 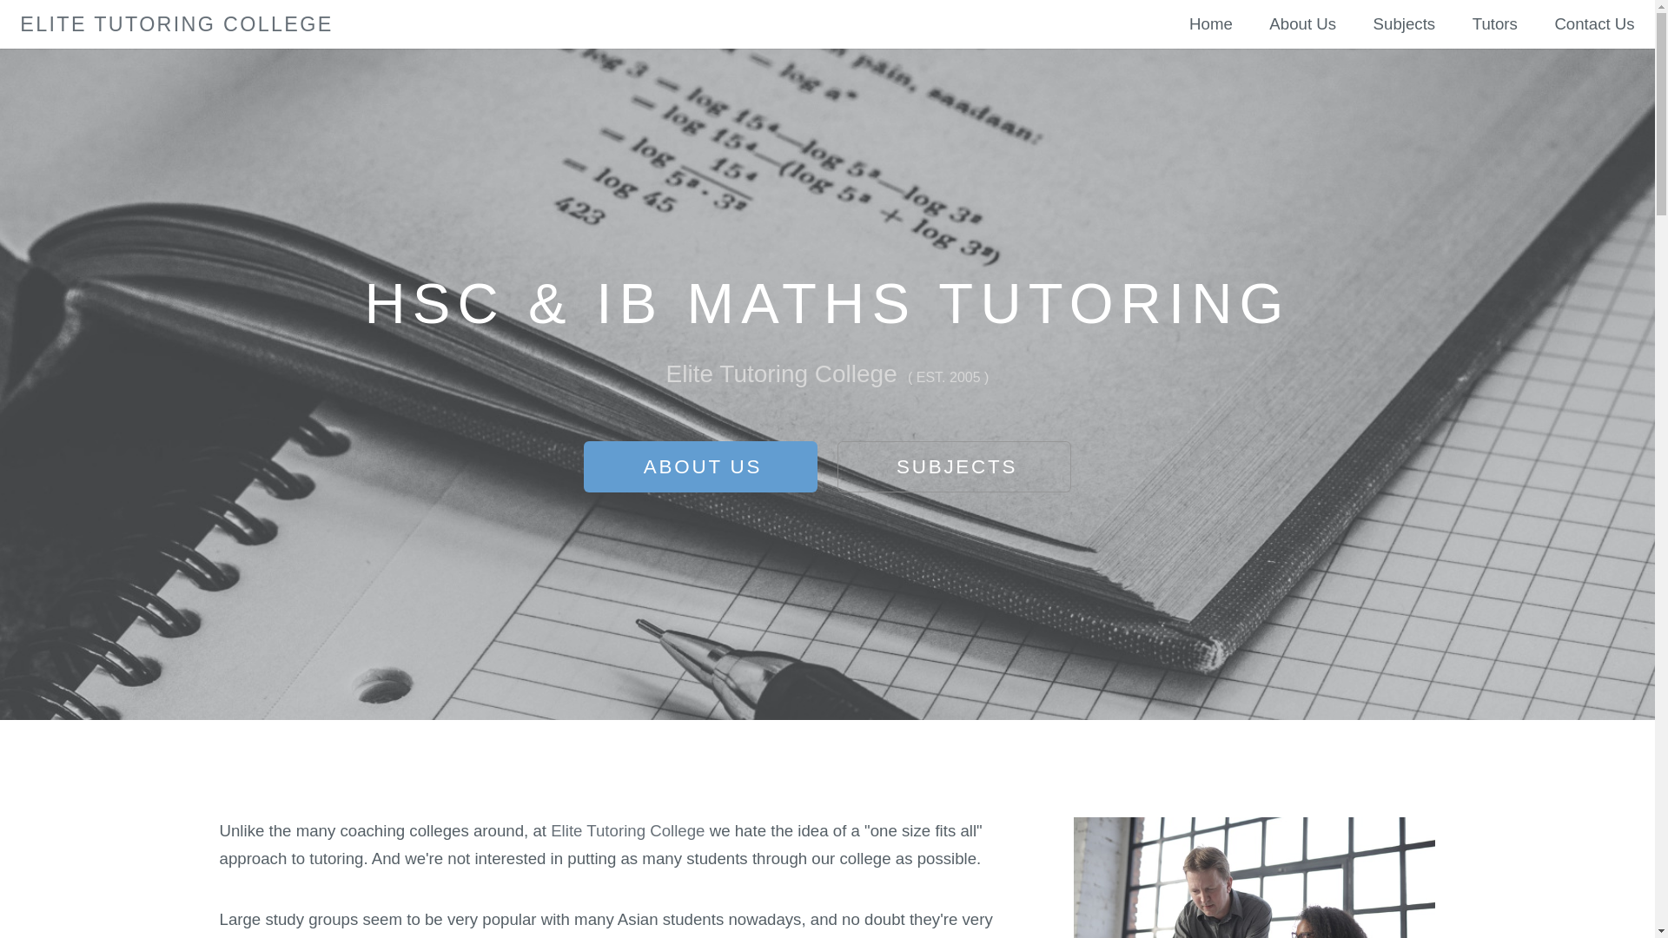 I want to click on Tutors, so click(x=1495, y=24).